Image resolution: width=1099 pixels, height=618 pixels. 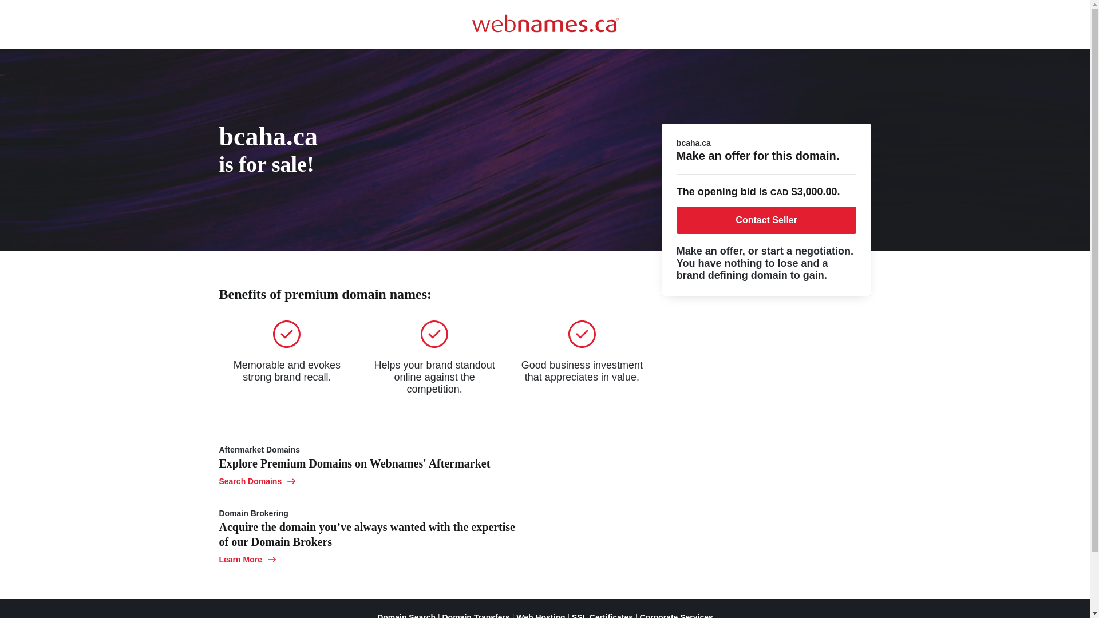 I want to click on Search Domains, so click(x=257, y=481).